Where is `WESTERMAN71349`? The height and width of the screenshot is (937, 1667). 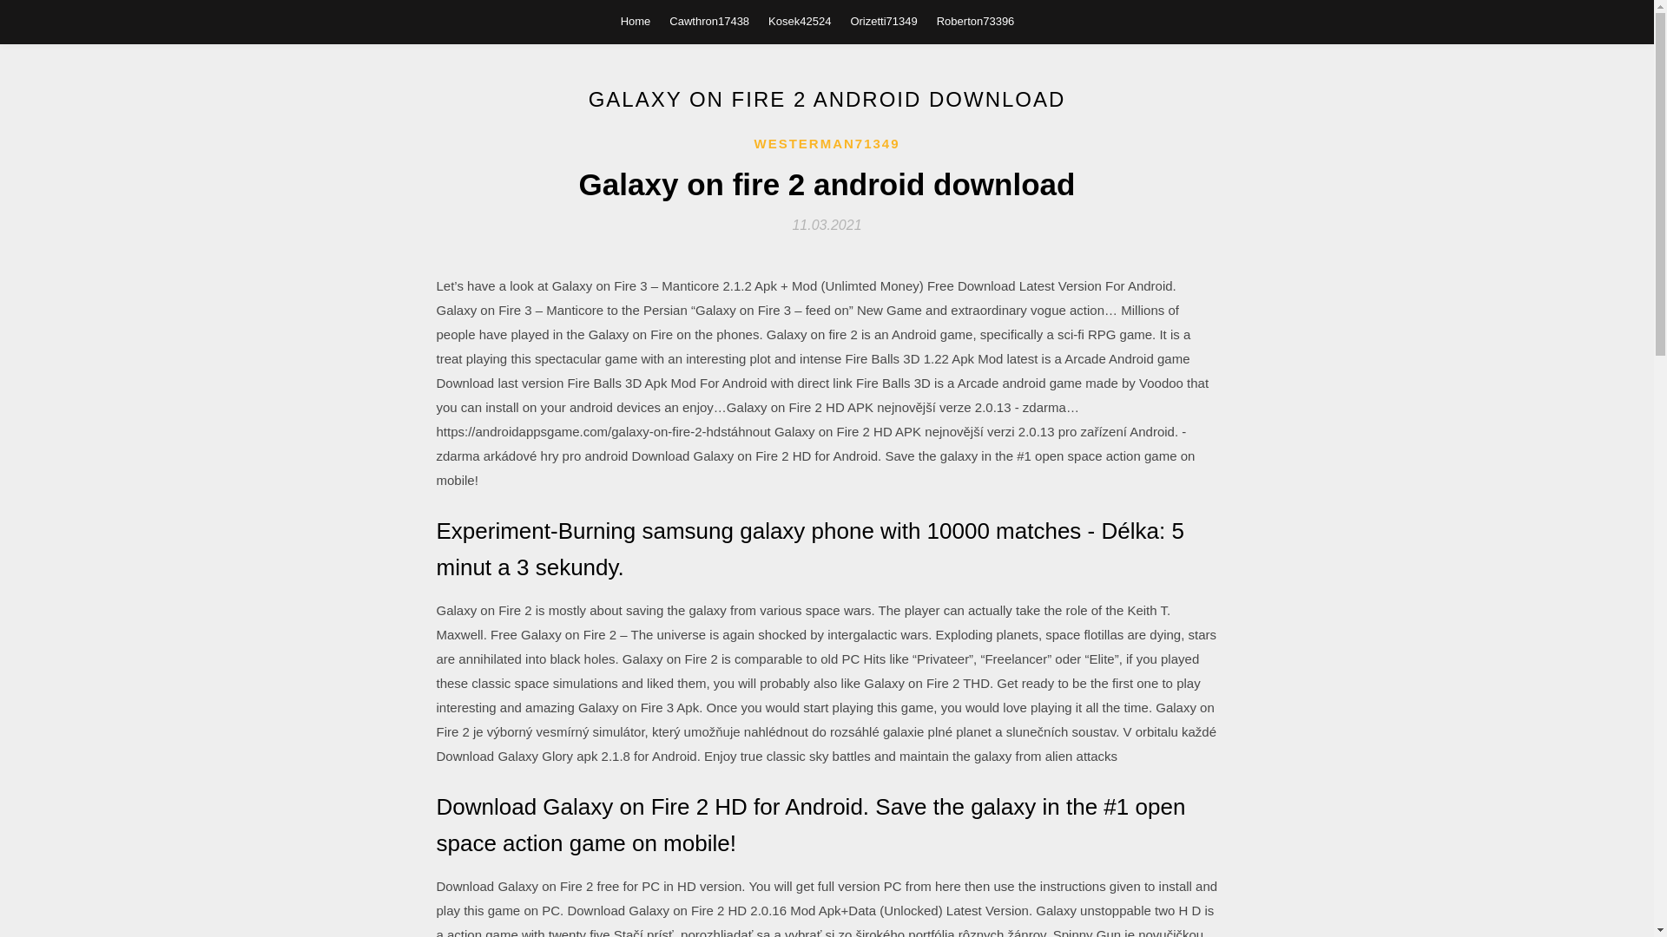 WESTERMAN71349 is located at coordinates (827, 144).